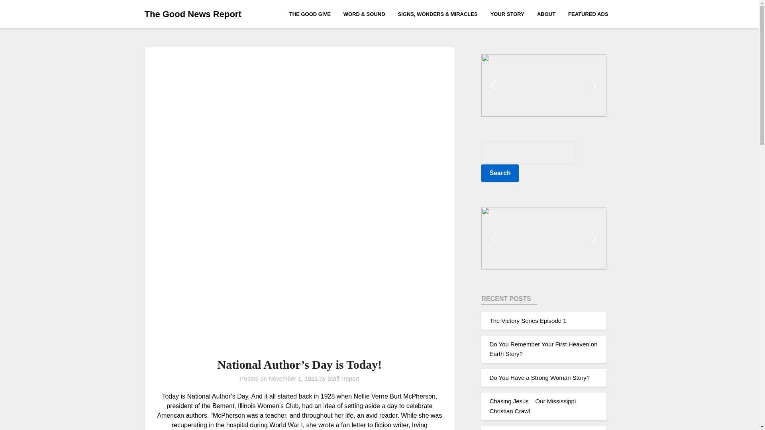 The width and height of the screenshot is (765, 430). I want to click on November 1, 2021, so click(292, 378).